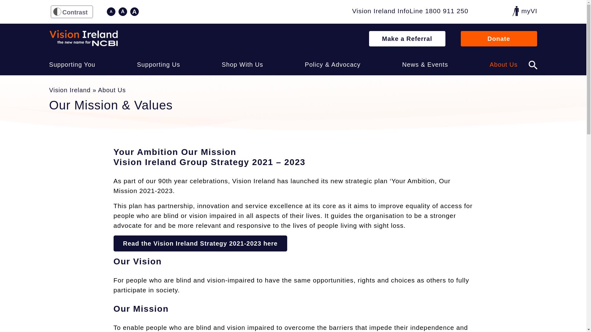 This screenshot has height=332, width=591. What do you see at coordinates (525, 11) in the screenshot?
I see `myVI` at bounding box center [525, 11].